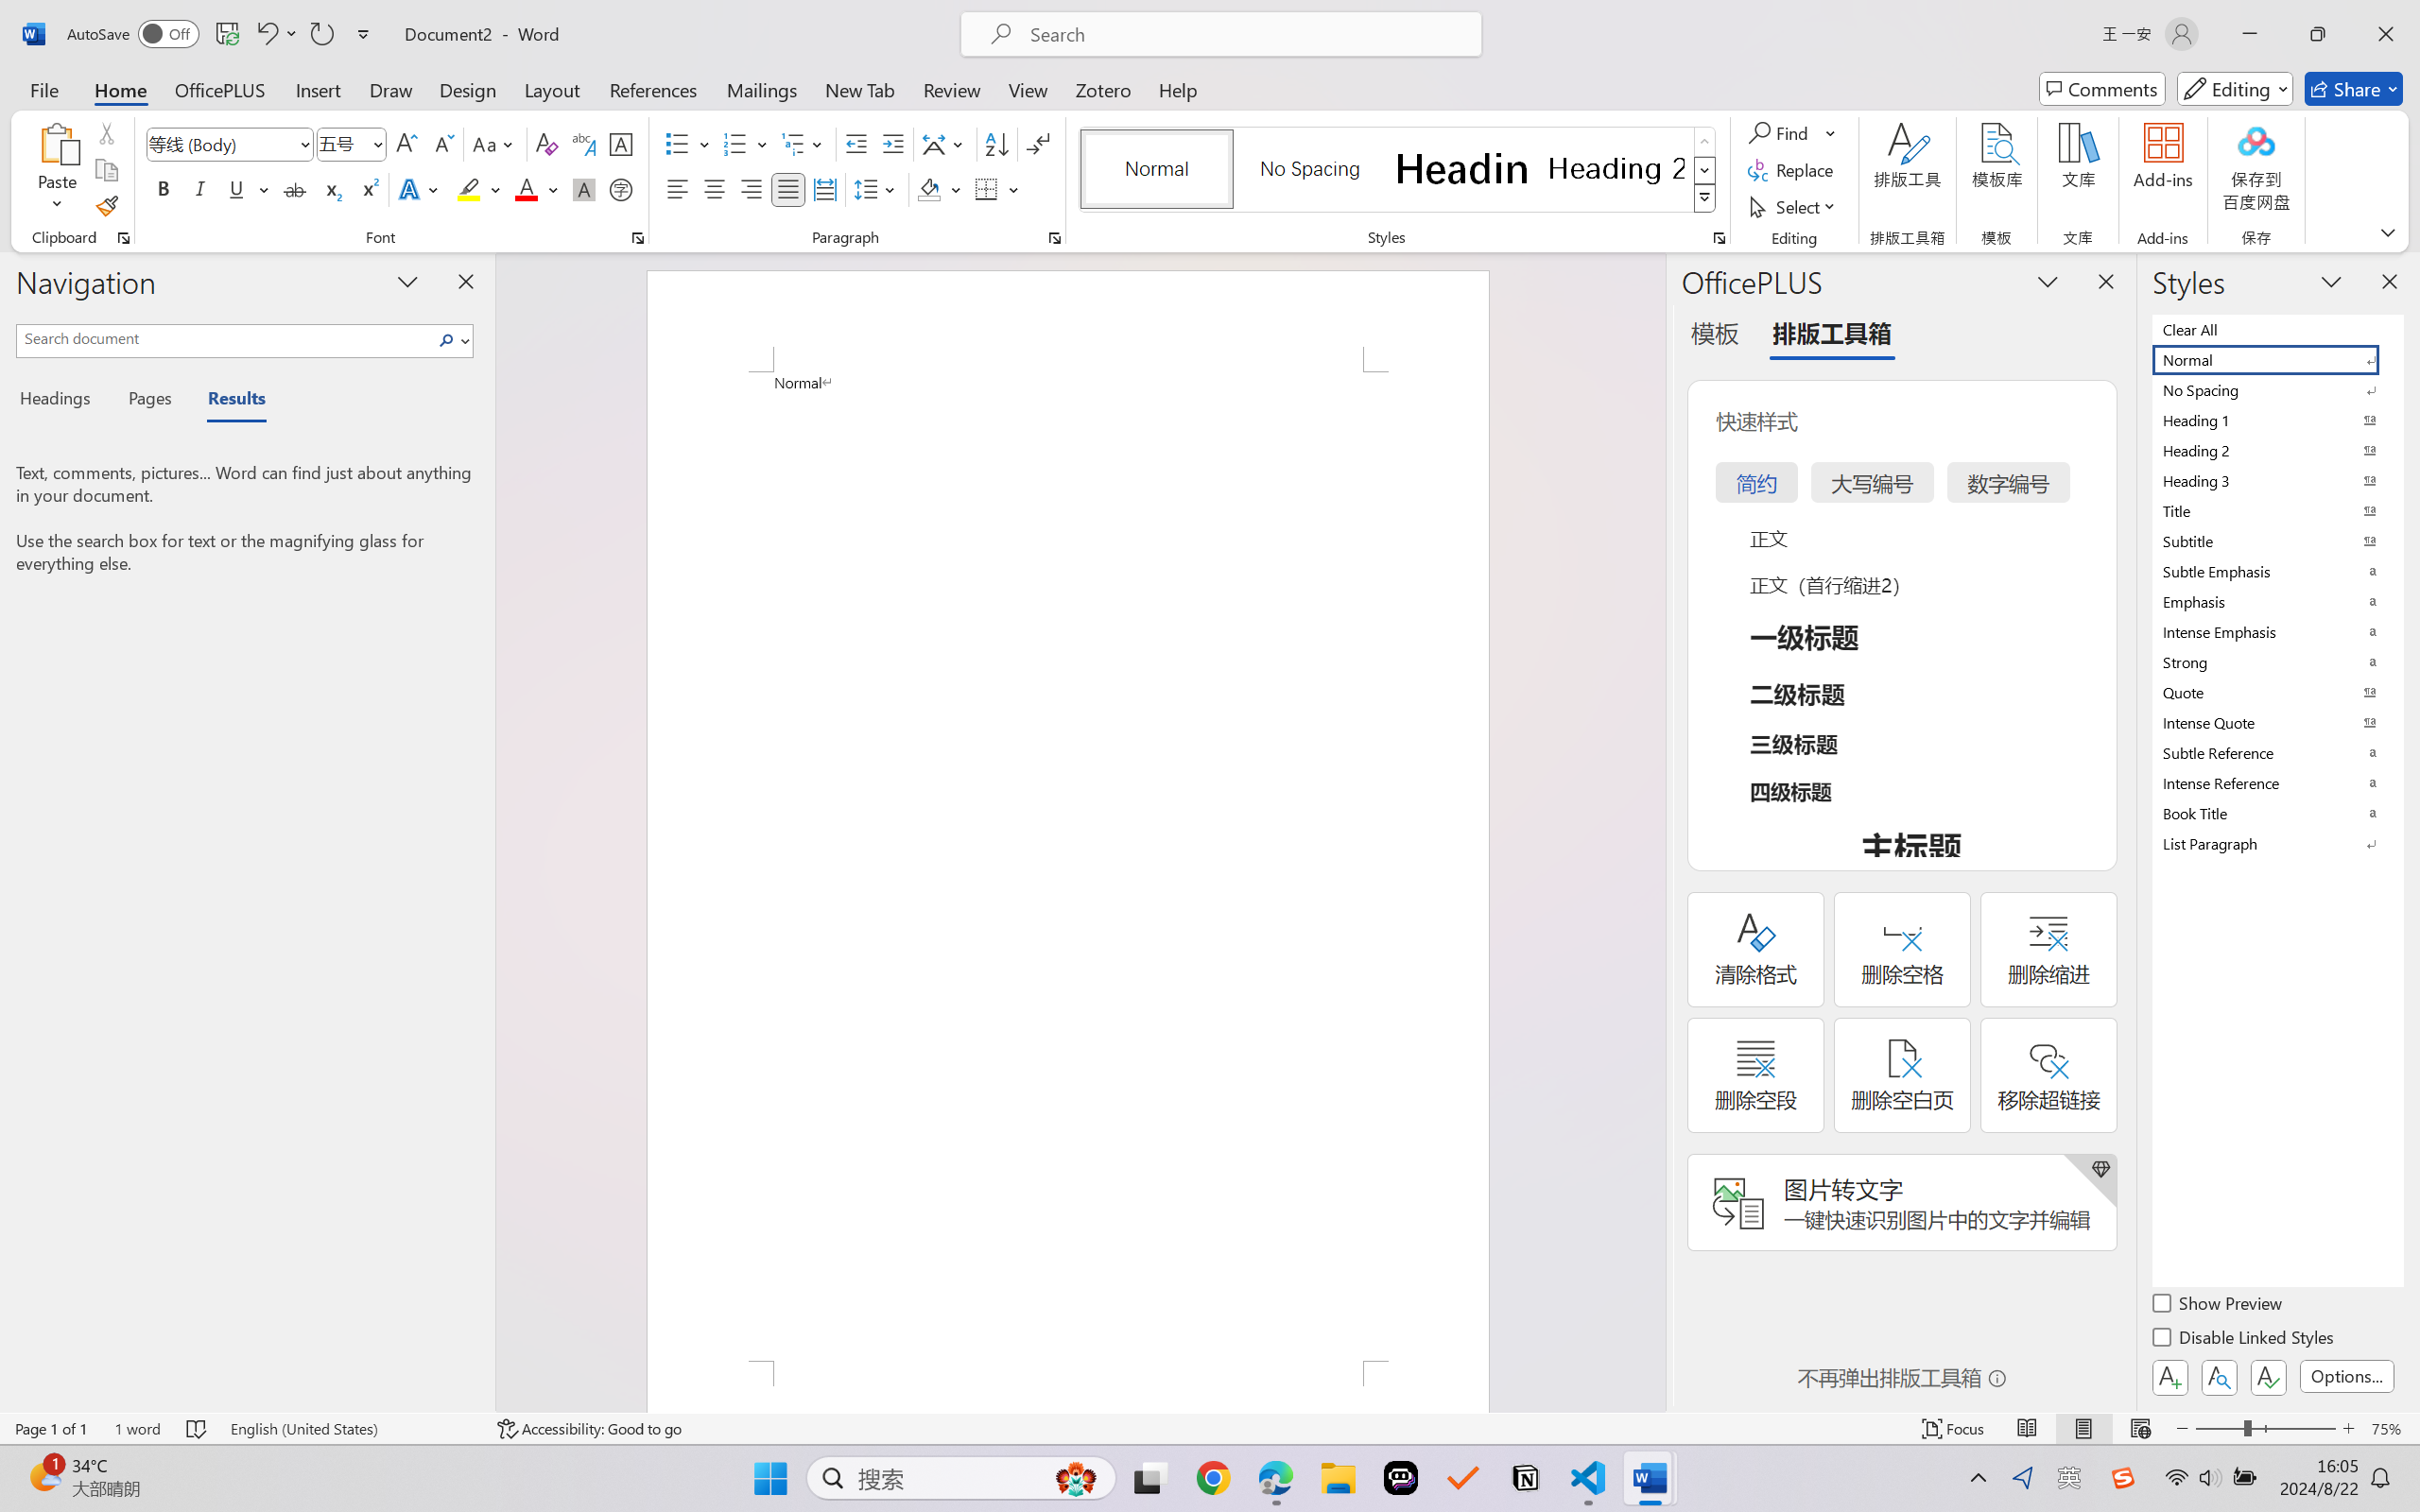 The height and width of the screenshot is (1512, 2420). Describe the element at coordinates (368, 189) in the screenshot. I see `Superscript` at that location.